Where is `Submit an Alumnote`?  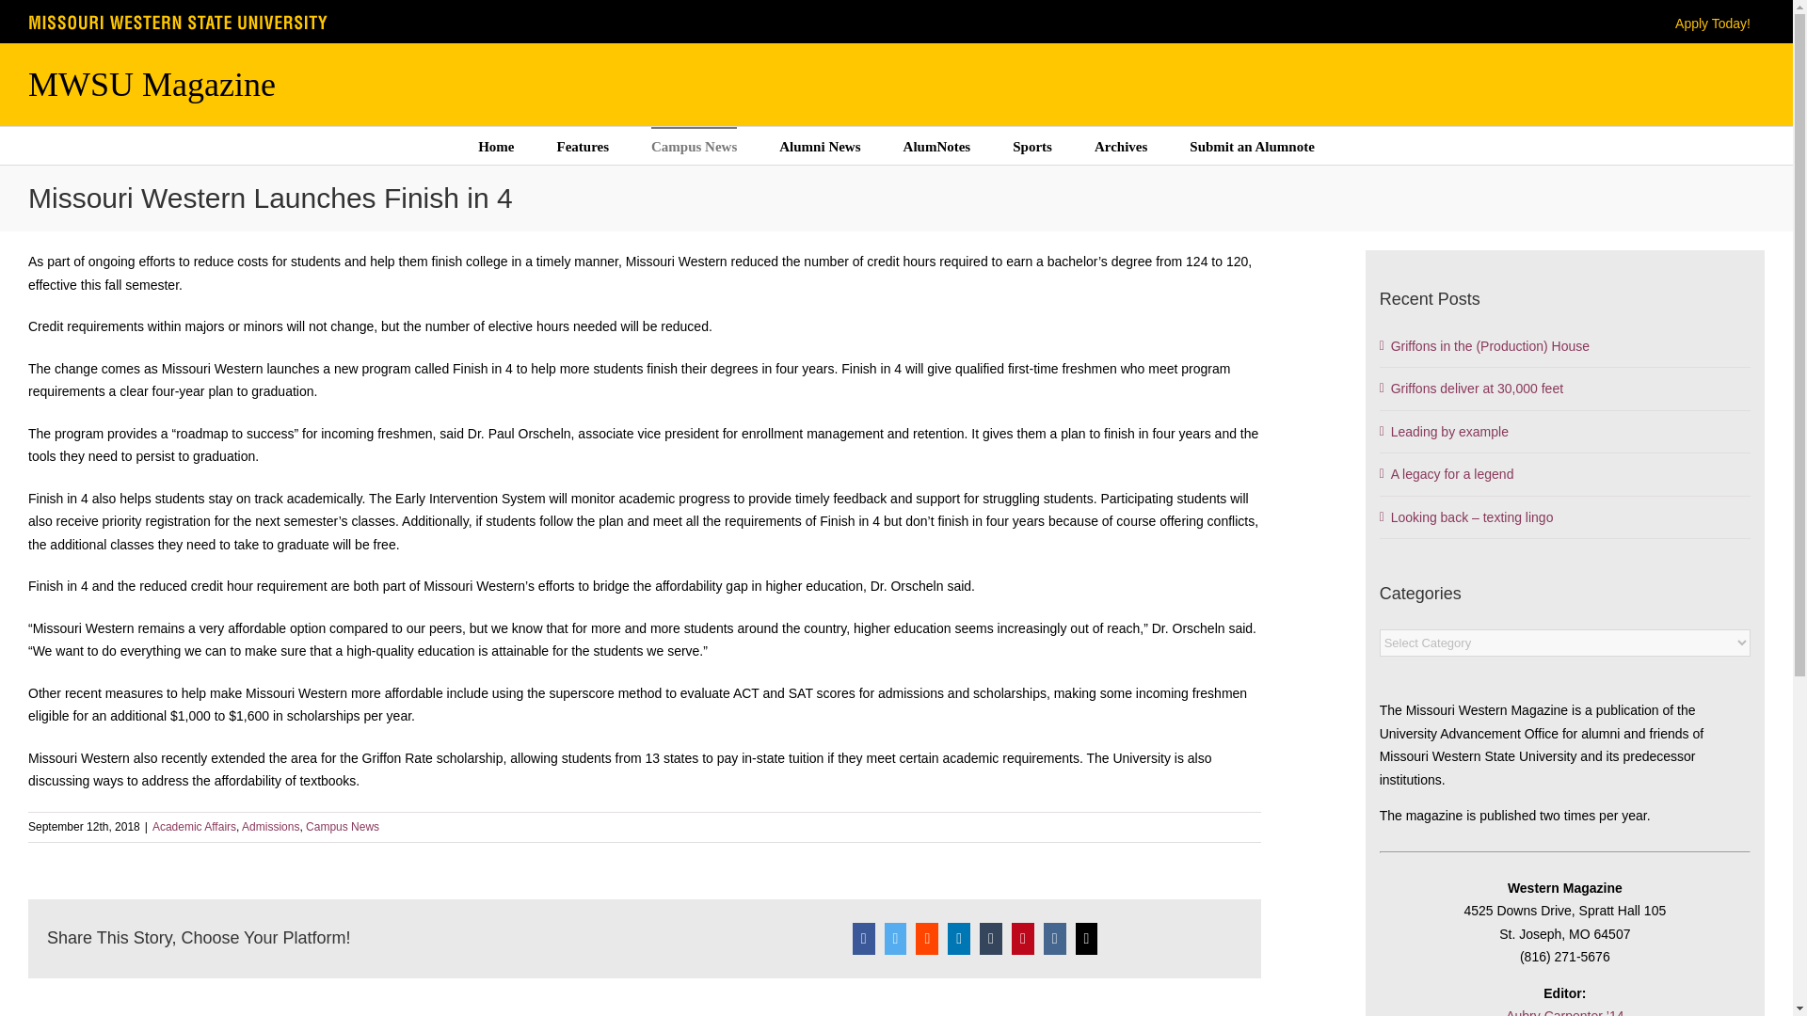
Submit an Alumnote is located at coordinates (1252, 145).